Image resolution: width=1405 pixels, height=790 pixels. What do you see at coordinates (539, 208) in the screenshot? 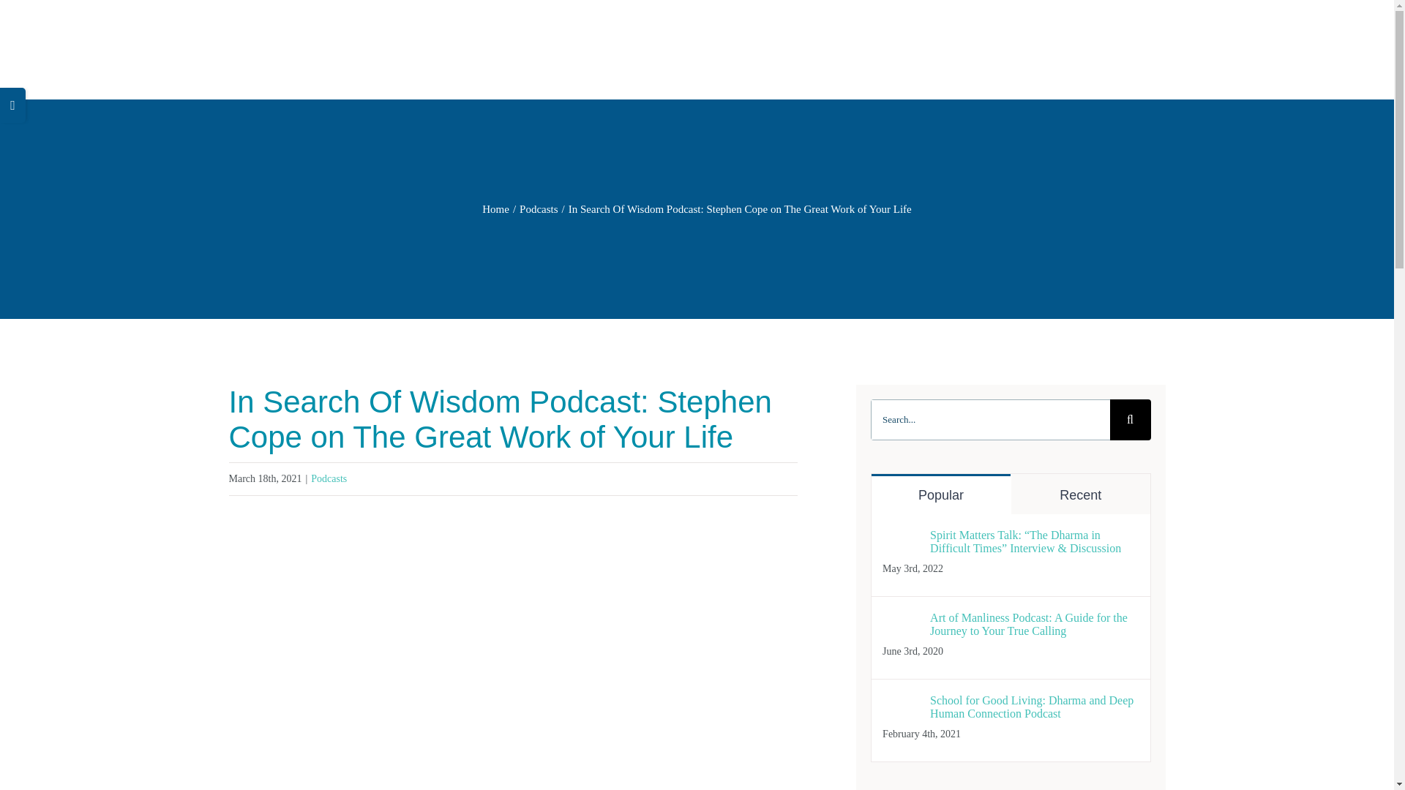
I see `Podcasts` at bounding box center [539, 208].